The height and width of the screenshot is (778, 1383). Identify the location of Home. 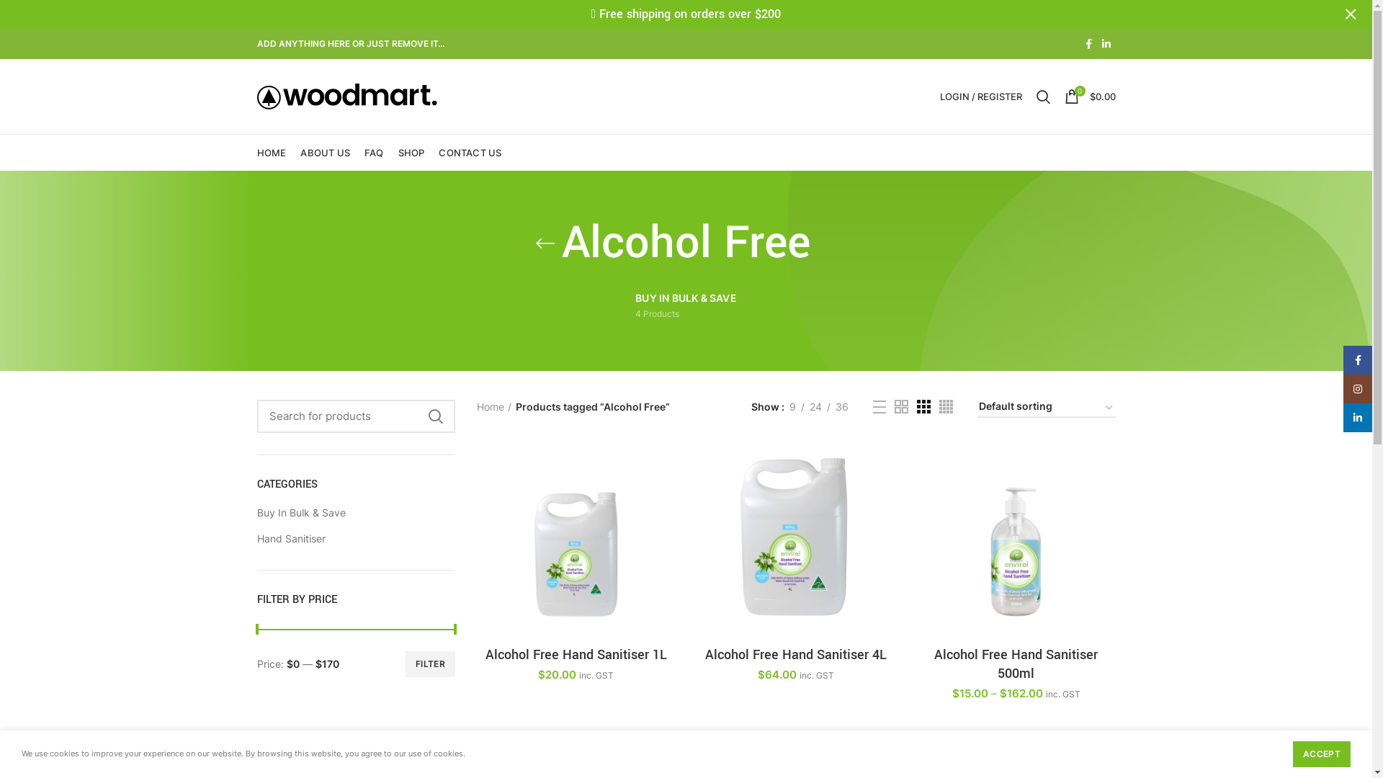
(494, 407).